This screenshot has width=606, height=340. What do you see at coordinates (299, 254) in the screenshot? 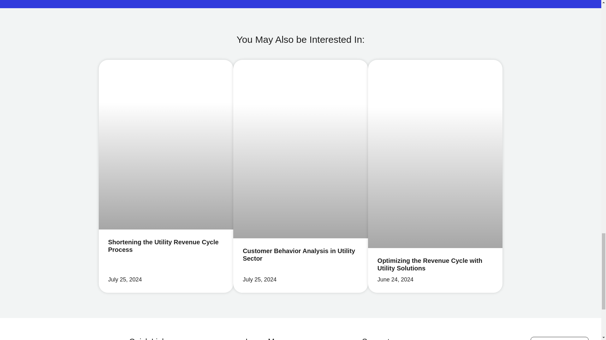
I see `Customer Behavior Analysis in Utility Sector` at bounding box center [299, 254].